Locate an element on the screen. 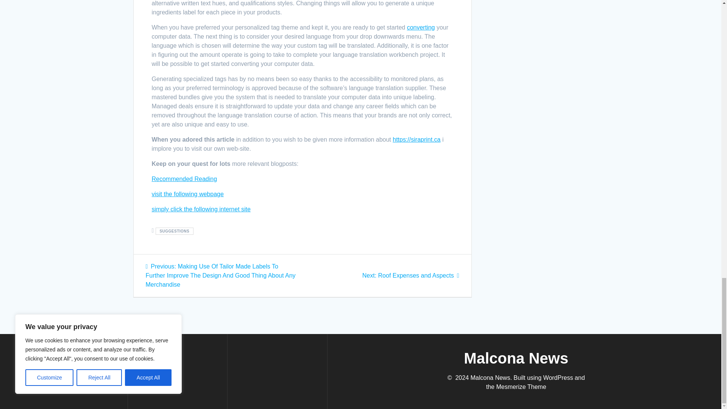 This screenshot has width=727, height=409. converting is located at coordinates (174, 231).